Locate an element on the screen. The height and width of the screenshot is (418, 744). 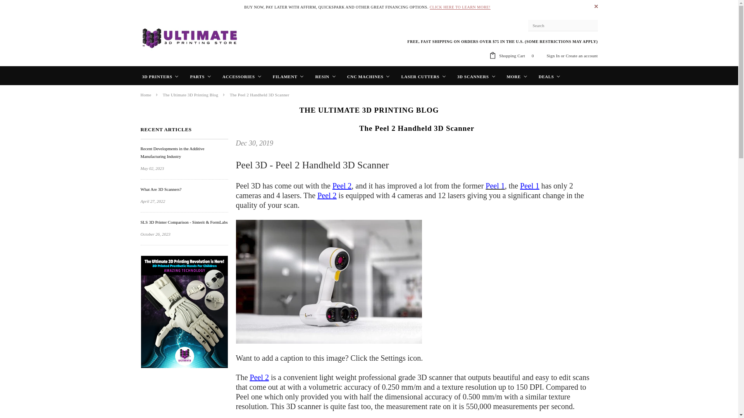
CLOSE is located at coordinates (596, 6).